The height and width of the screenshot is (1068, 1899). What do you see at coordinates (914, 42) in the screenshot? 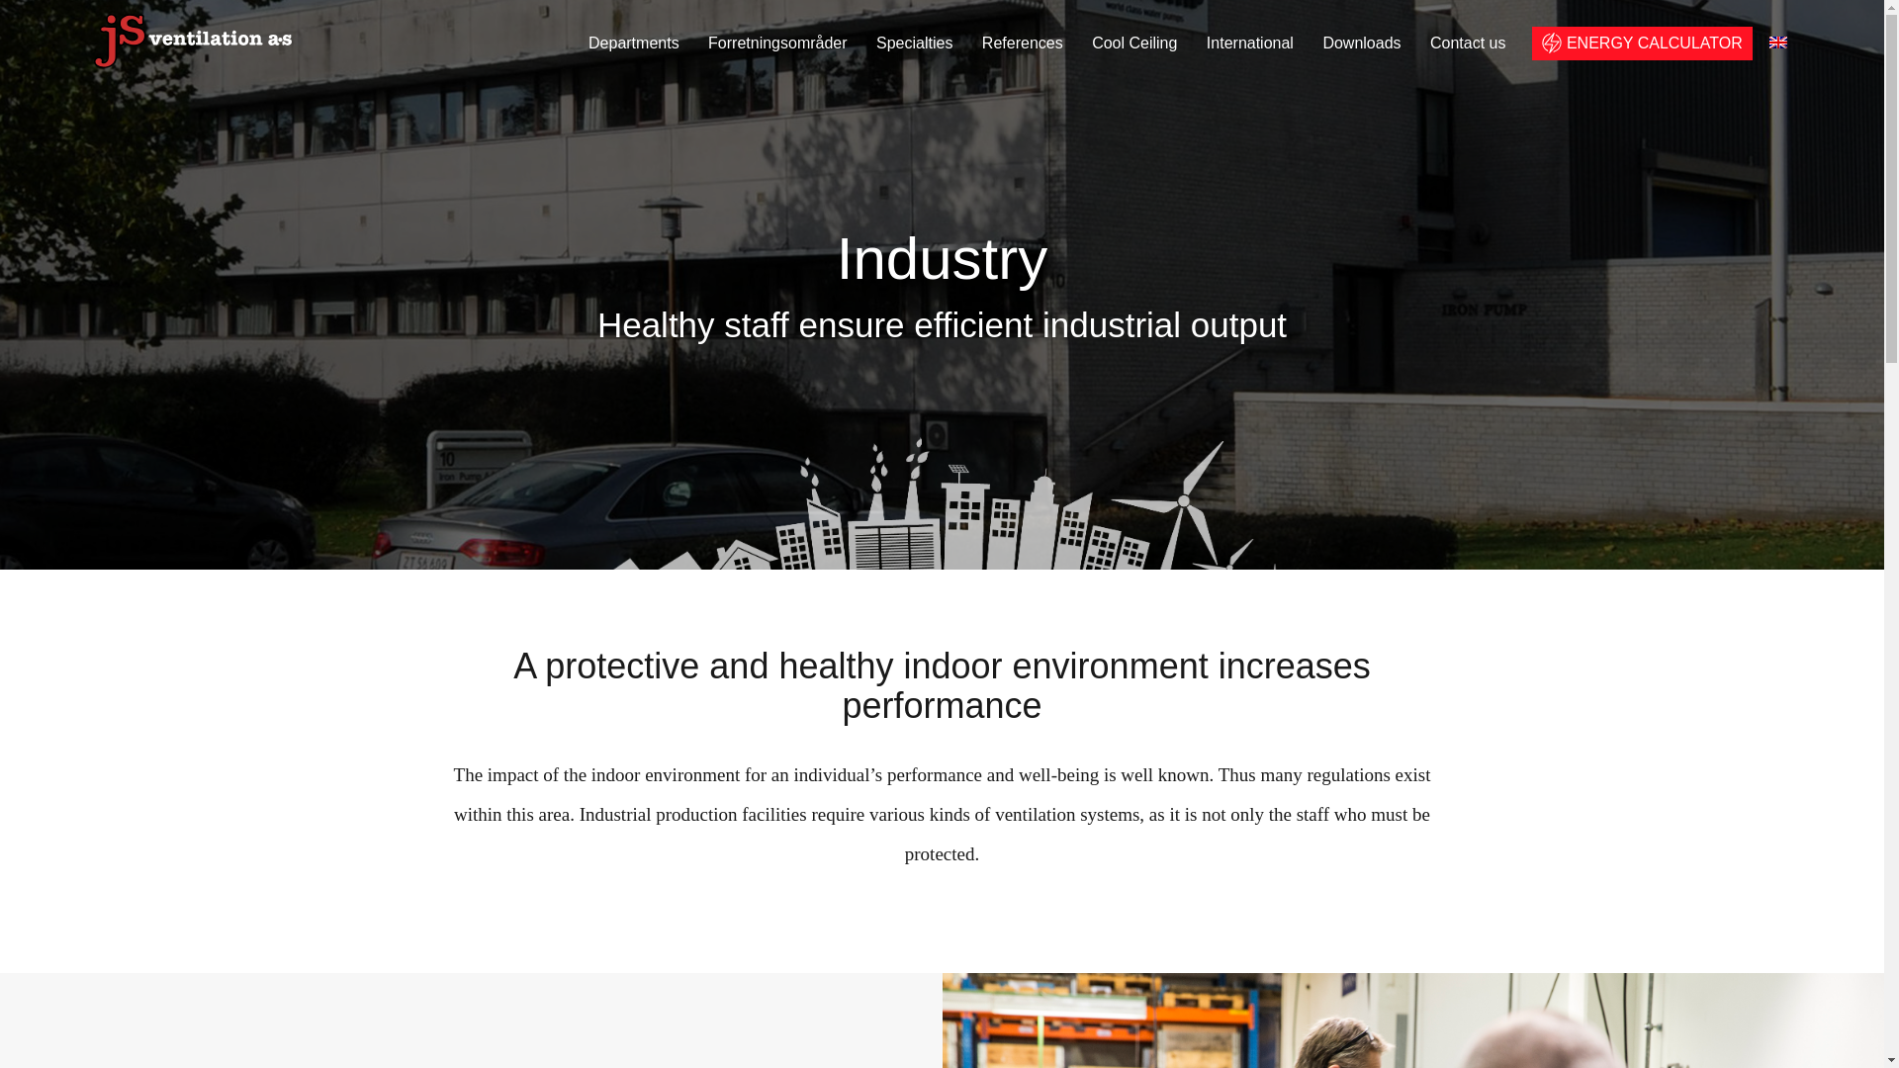
I see `Specialties` at bounding box center [914, 42].